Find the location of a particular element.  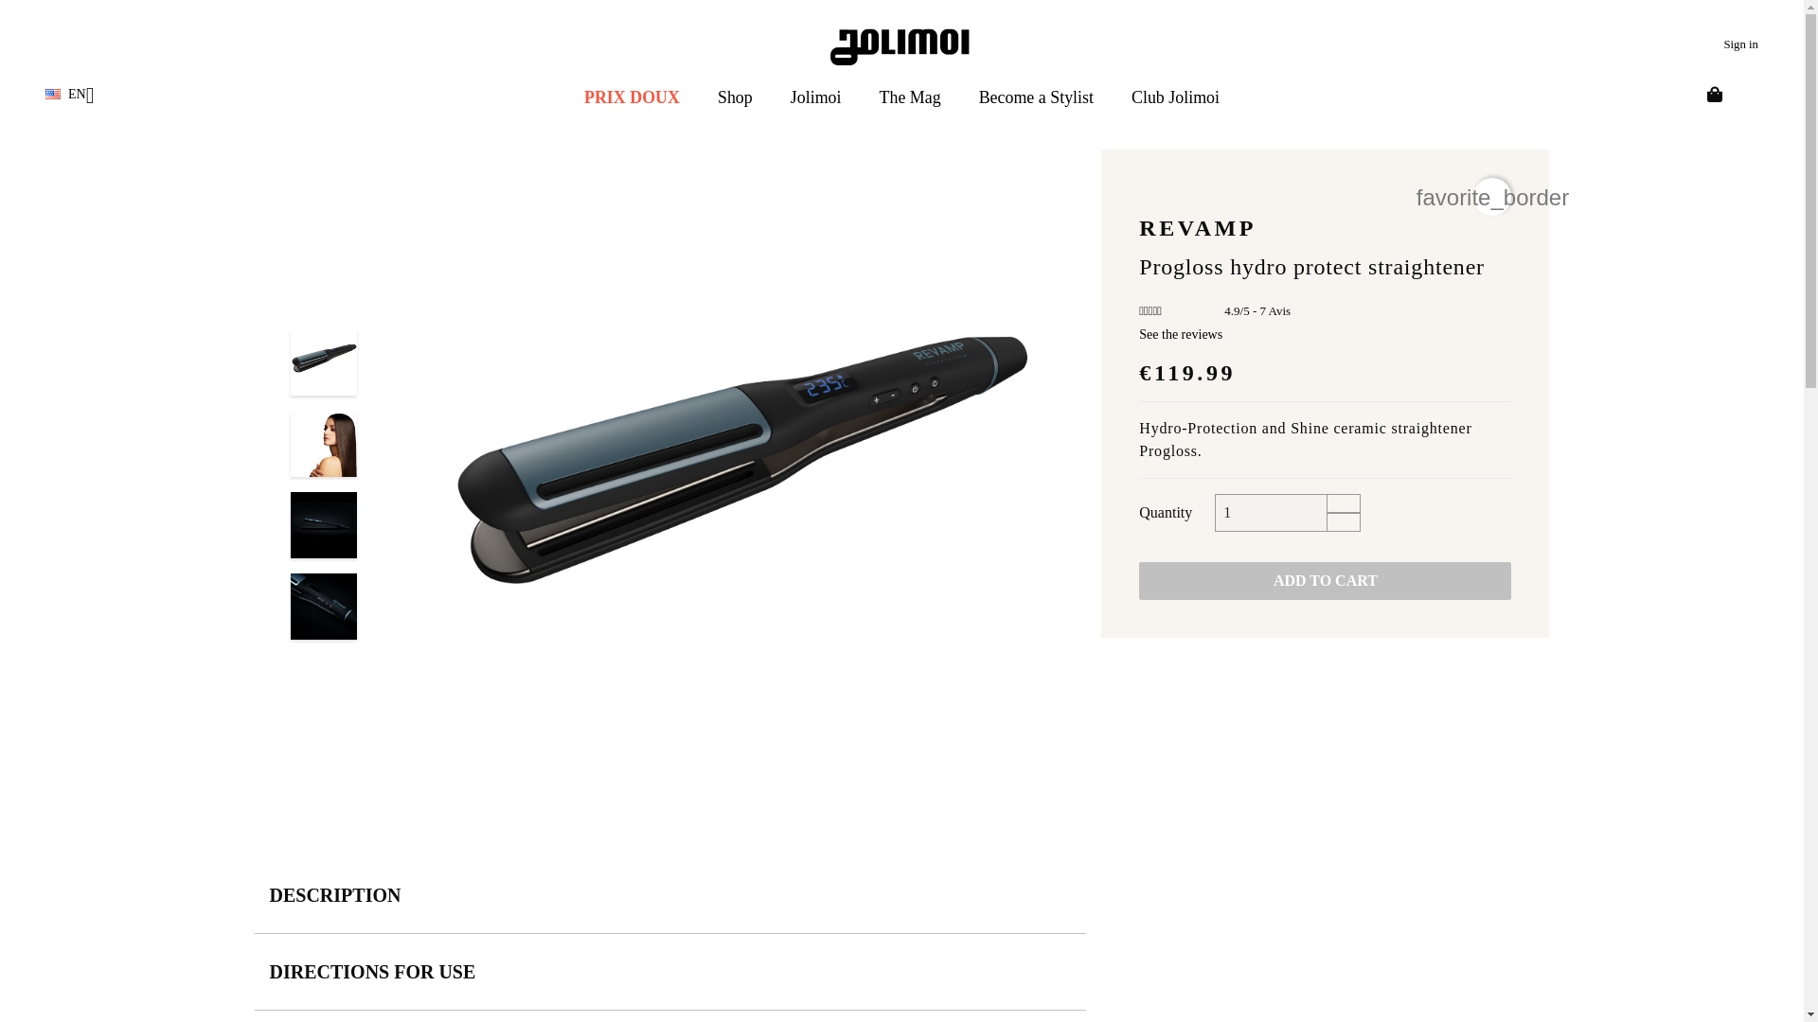

1 is located at coordinates (1271, 512).